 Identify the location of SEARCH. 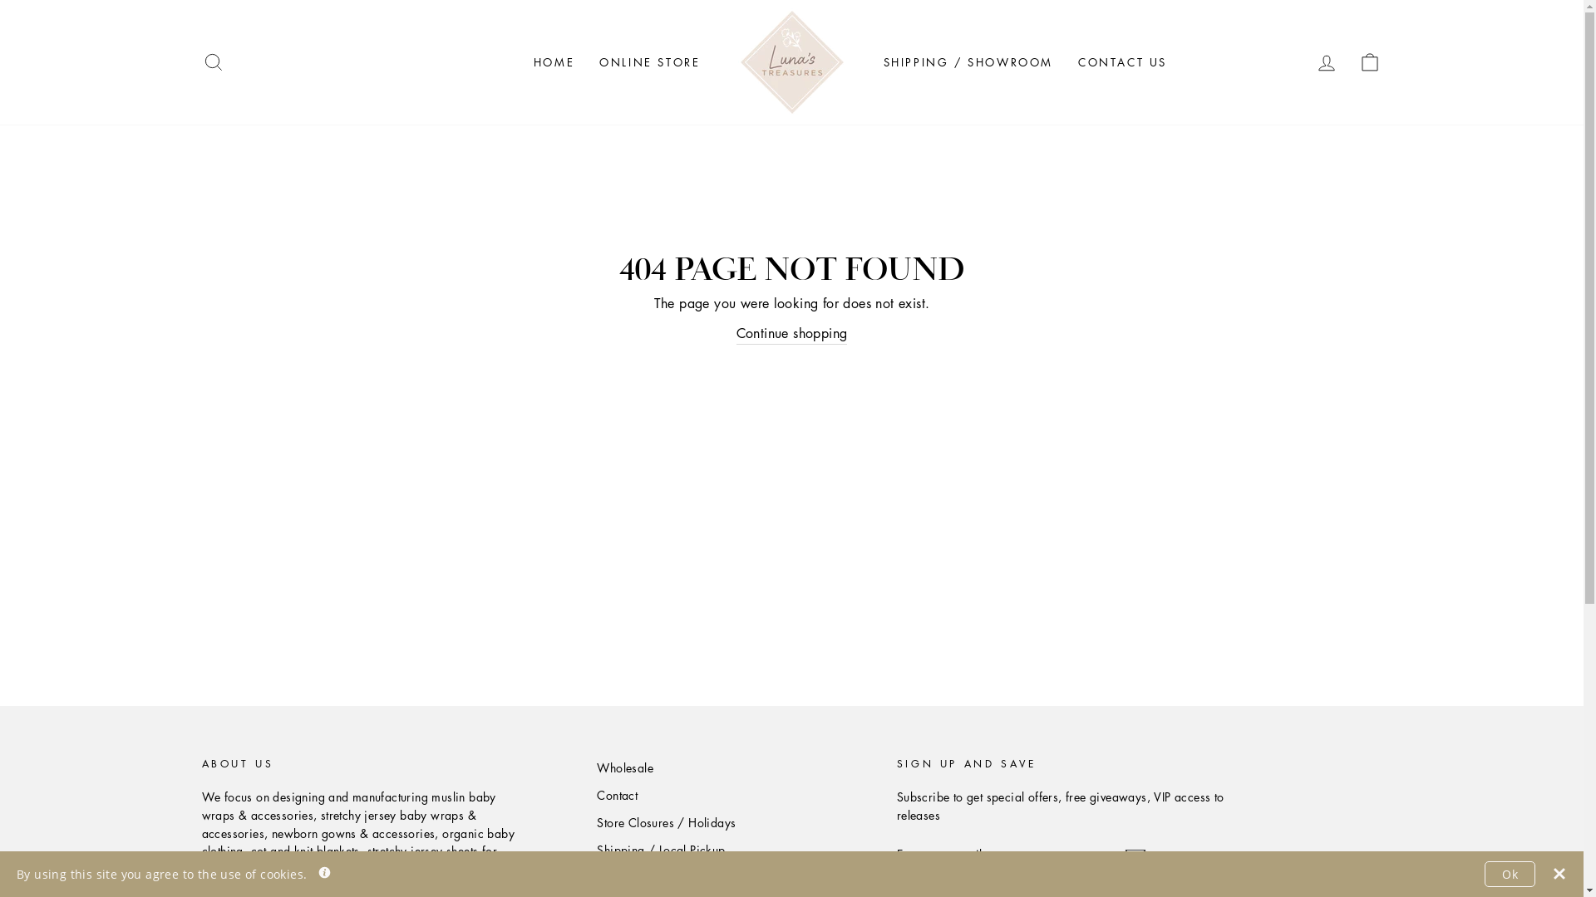
(213, 63).